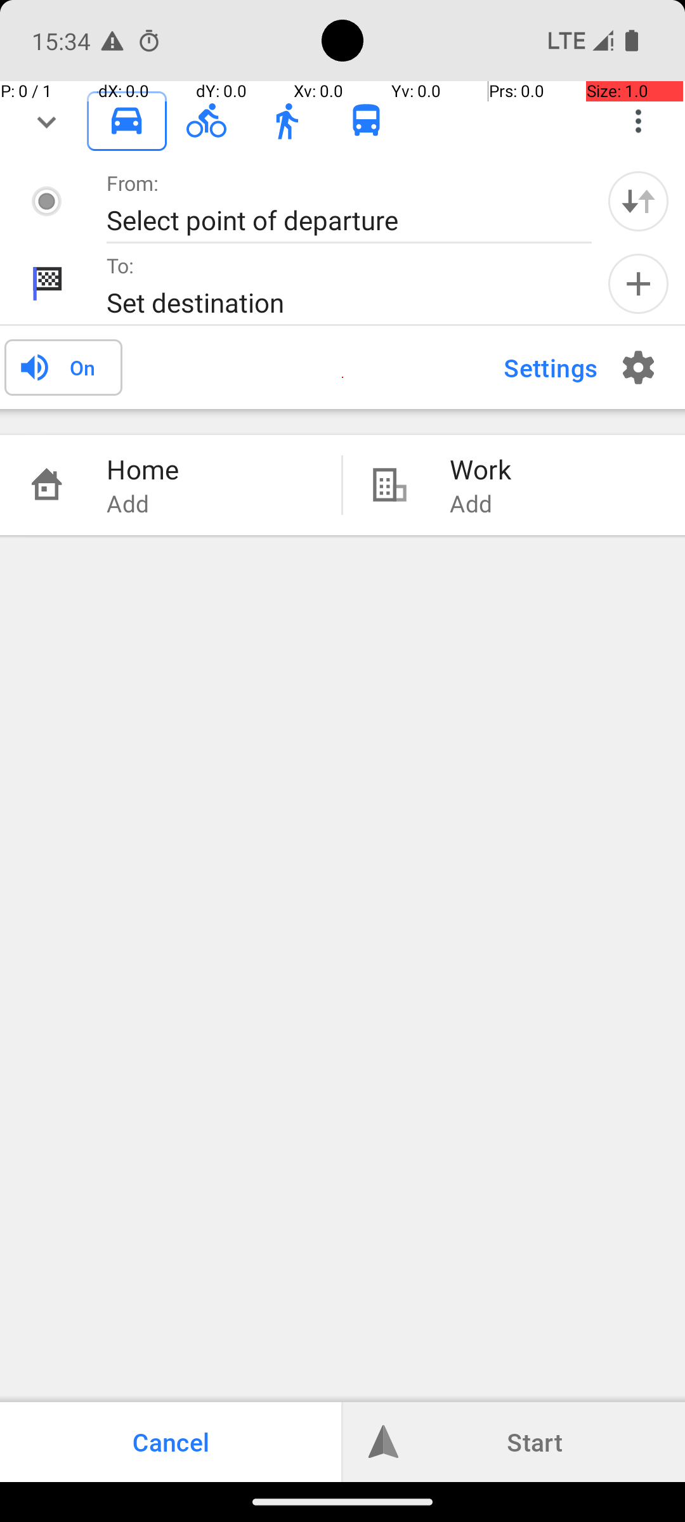 Image resolution: width=685 pixels, height=1522 pixels. I want to click on Swap, so click(638, 201).